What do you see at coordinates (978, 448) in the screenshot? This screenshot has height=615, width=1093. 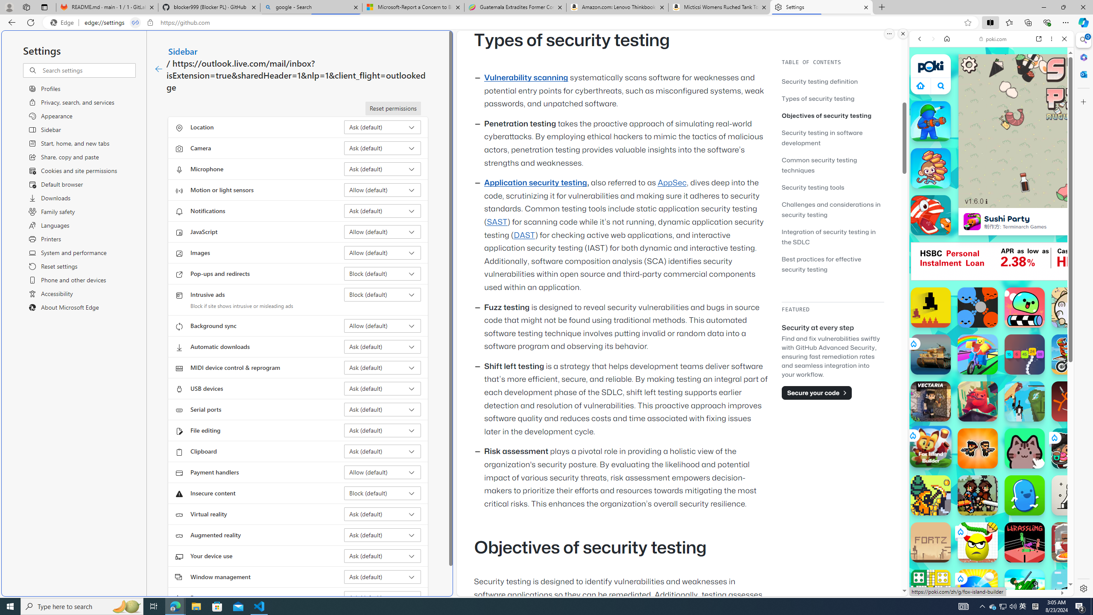 I see `Zombie Rush` at bounding box center [978, 448].